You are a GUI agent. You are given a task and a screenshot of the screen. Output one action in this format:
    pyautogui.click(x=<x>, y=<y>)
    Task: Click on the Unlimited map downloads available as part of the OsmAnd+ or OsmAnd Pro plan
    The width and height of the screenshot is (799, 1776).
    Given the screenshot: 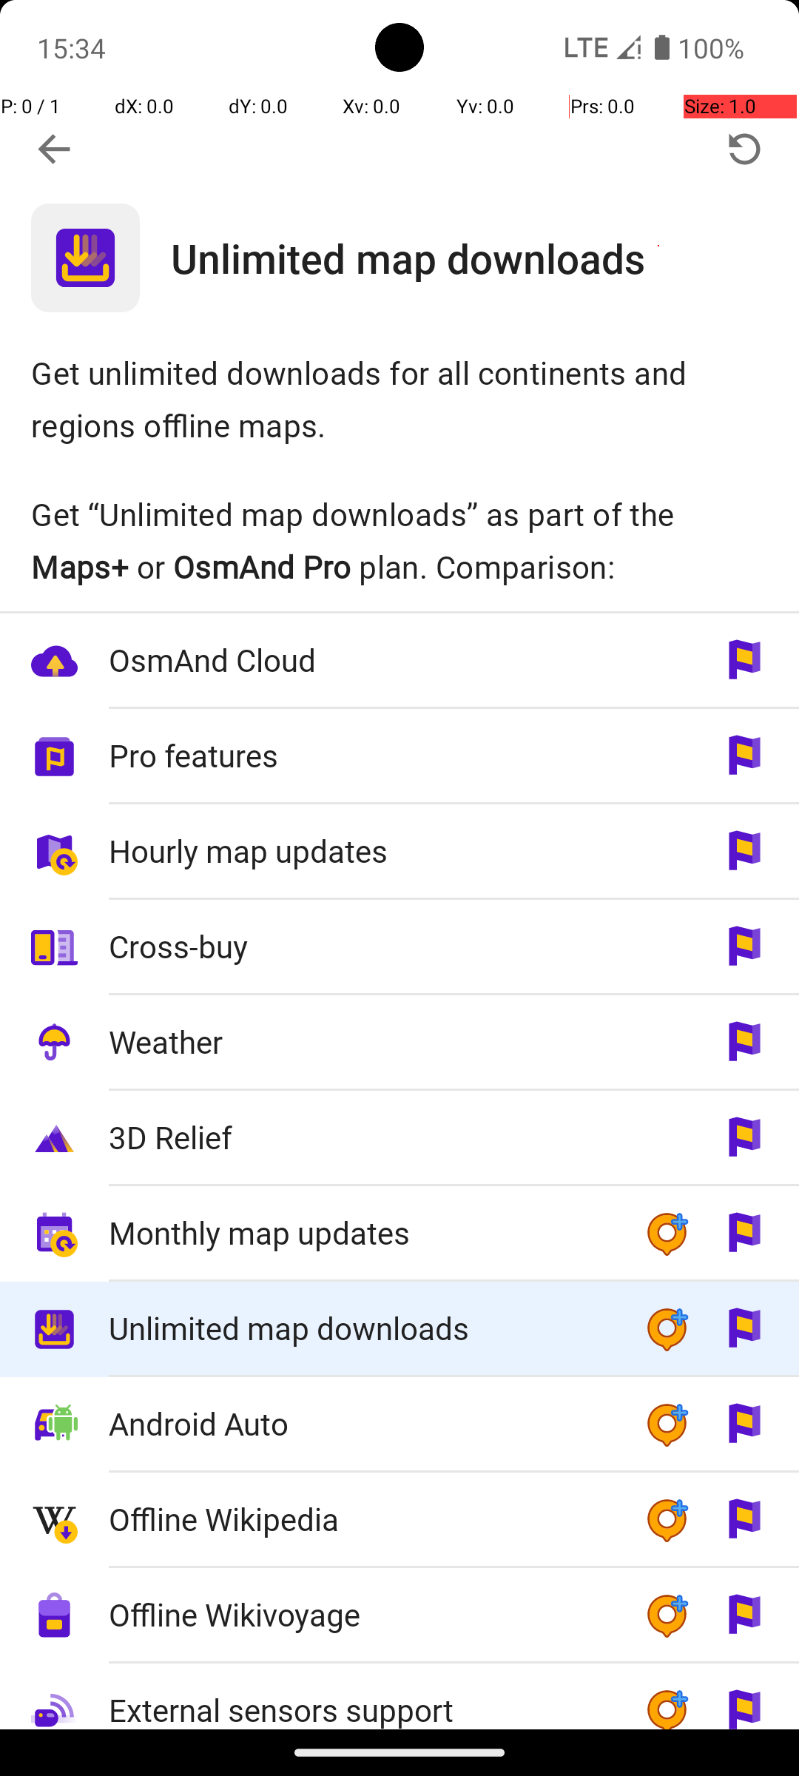 What is the action you would take?
    pyautogui.click(x=399, y=1329)
    